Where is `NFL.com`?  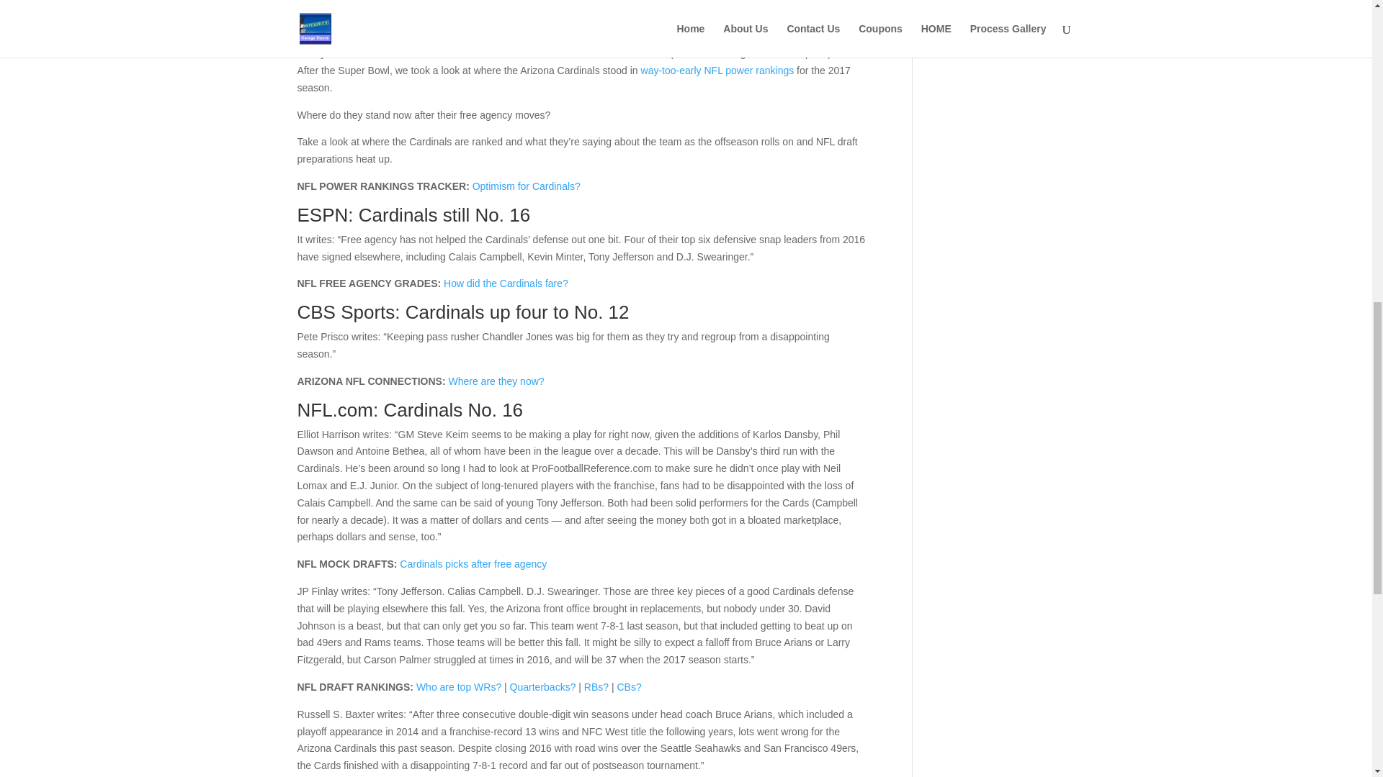 NFL.com is located at coordinates (334, 410).